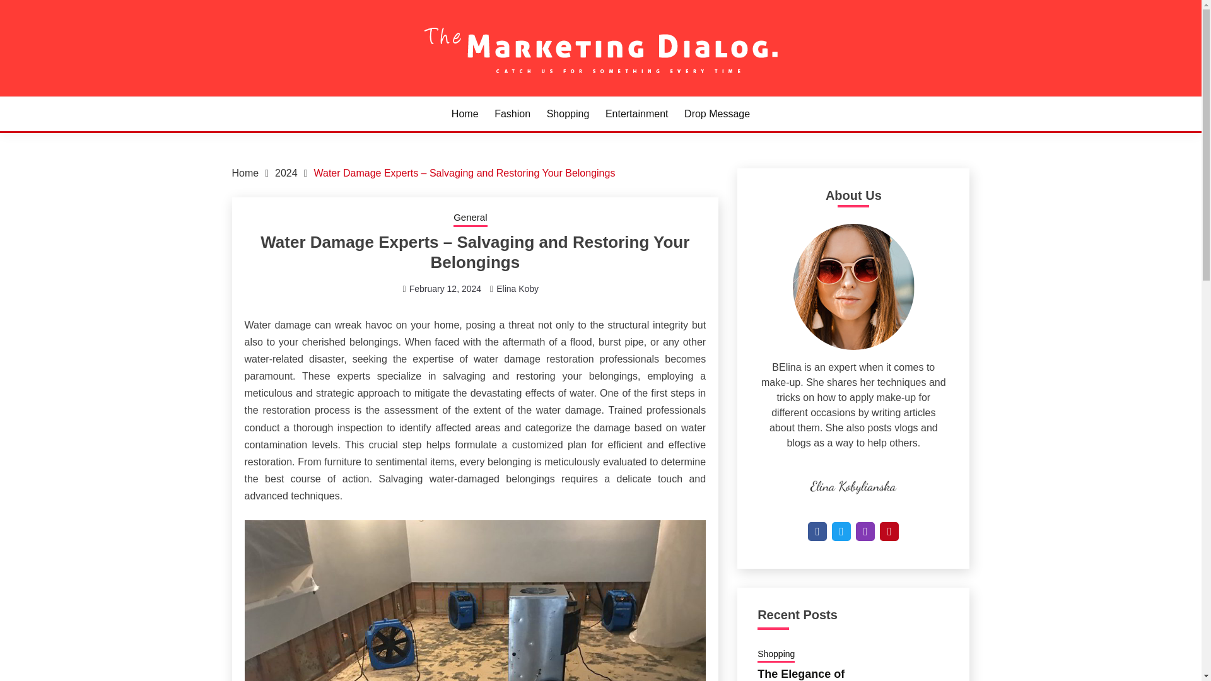  Describe the element at coordinates (841, 531) in the screenshot. I see `twitter` at that location.